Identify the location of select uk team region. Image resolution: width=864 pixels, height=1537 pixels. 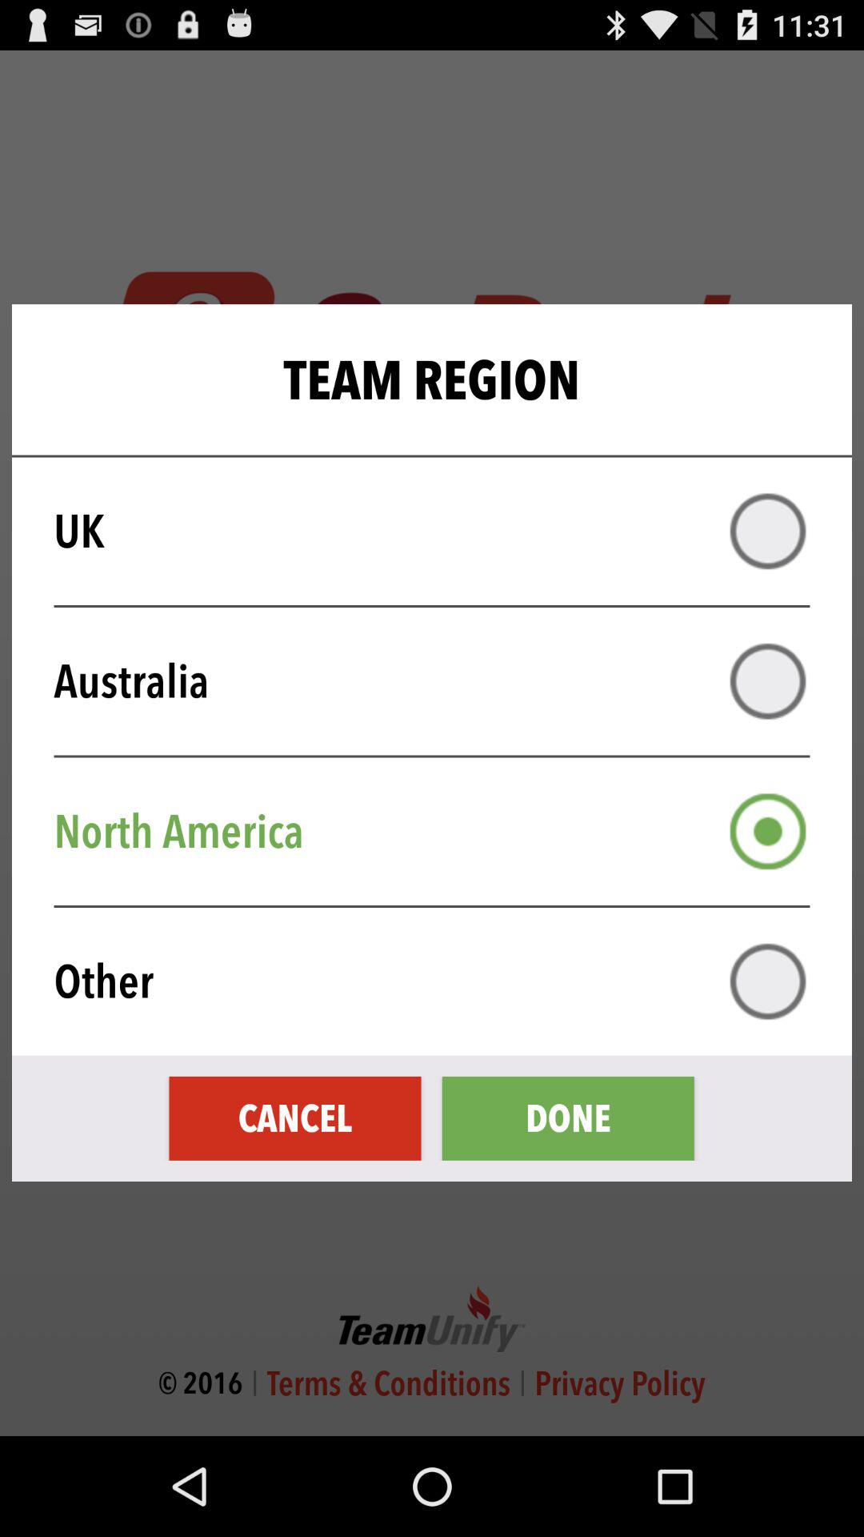
(768, 532).